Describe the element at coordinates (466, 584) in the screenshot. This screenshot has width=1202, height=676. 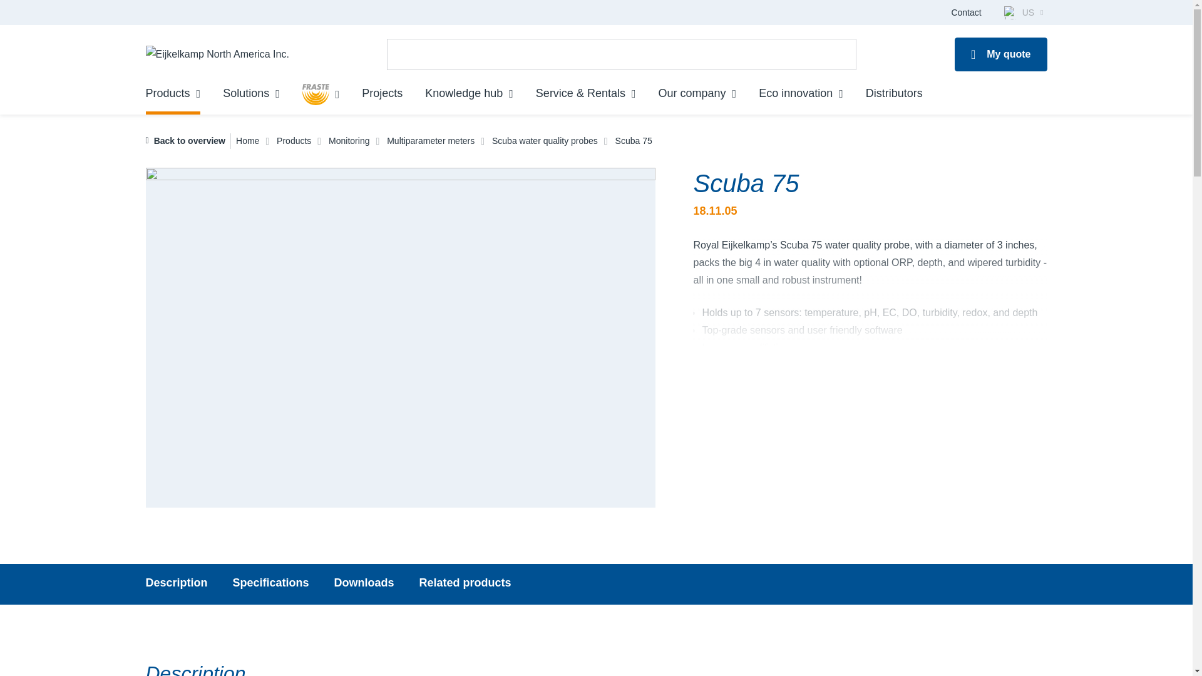
I see `Specifications` at that location.